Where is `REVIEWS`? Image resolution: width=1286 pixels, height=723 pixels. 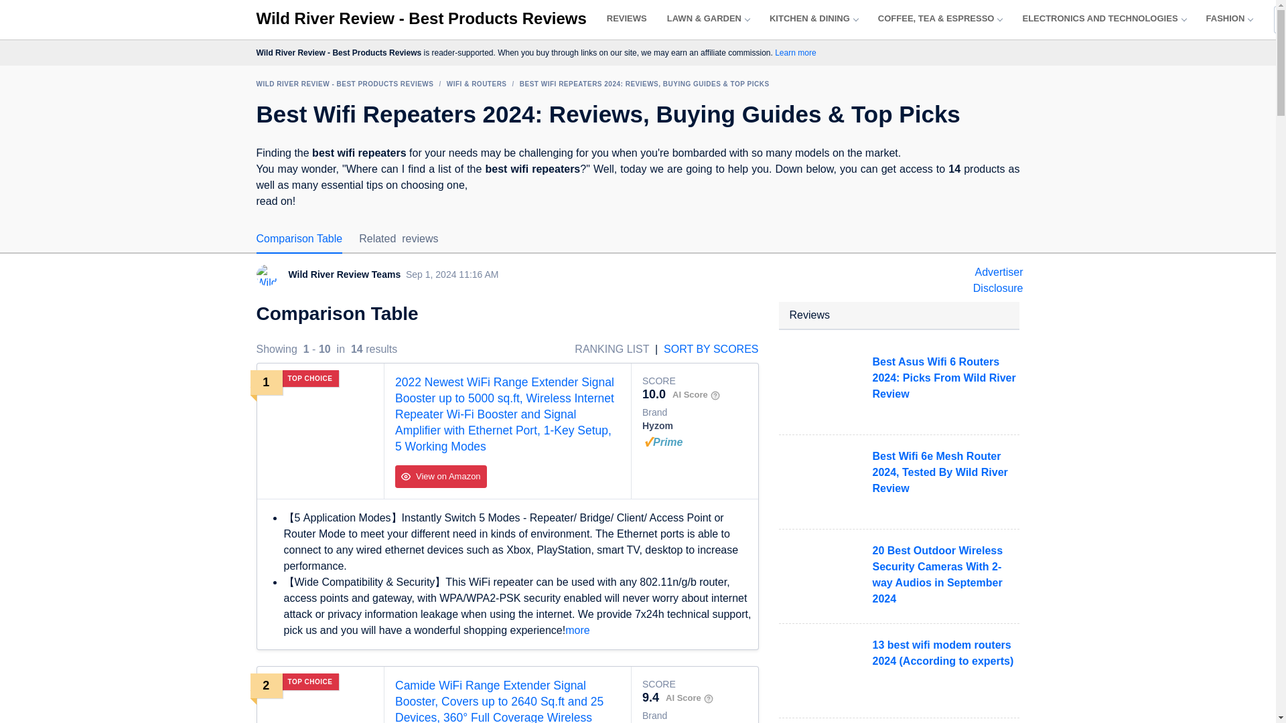
REVIEWS is located at coordinates (627, 19).